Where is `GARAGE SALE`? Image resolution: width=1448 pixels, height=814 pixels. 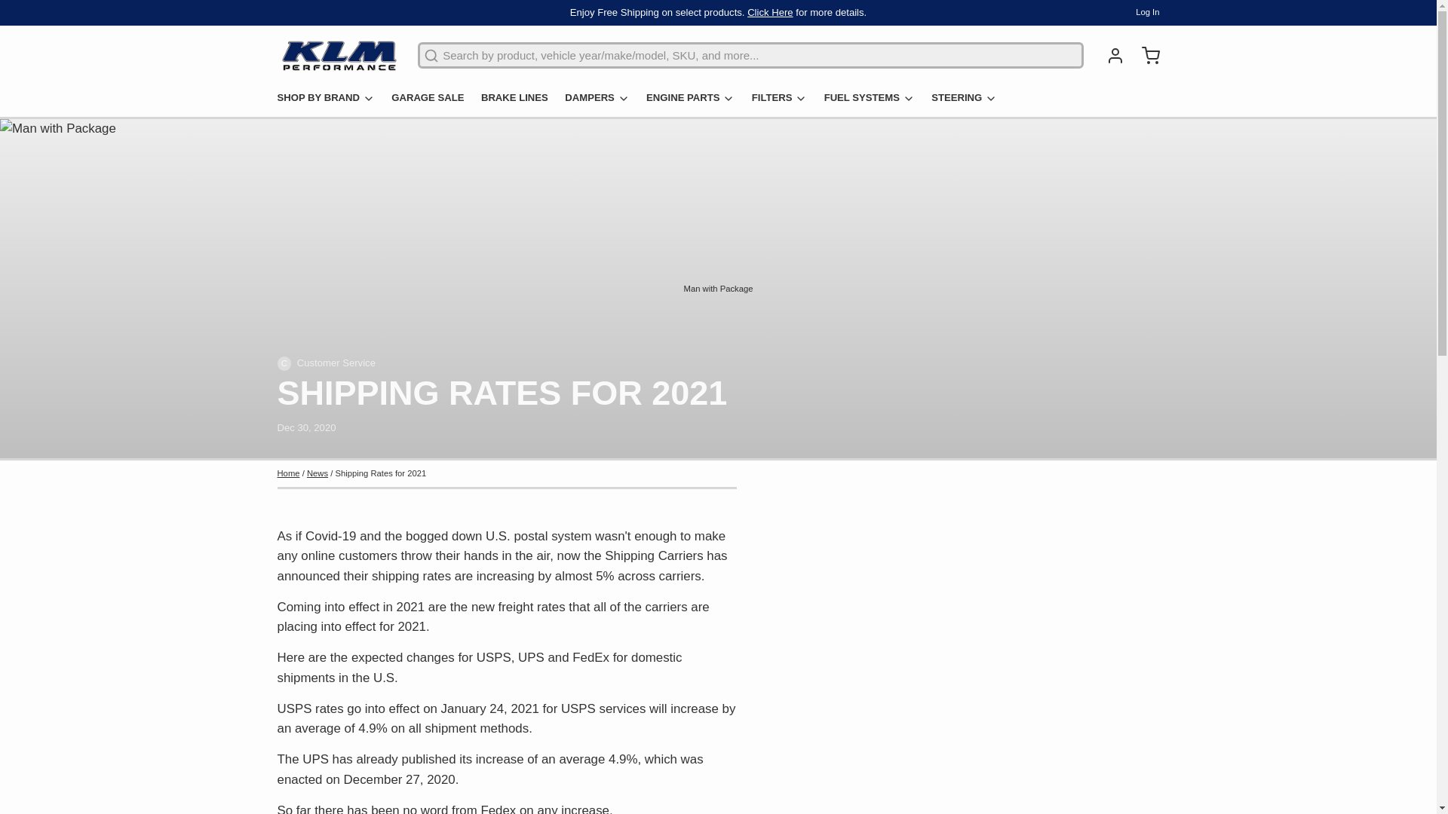 GARAGE SALE is located at coordinates (433, 101).